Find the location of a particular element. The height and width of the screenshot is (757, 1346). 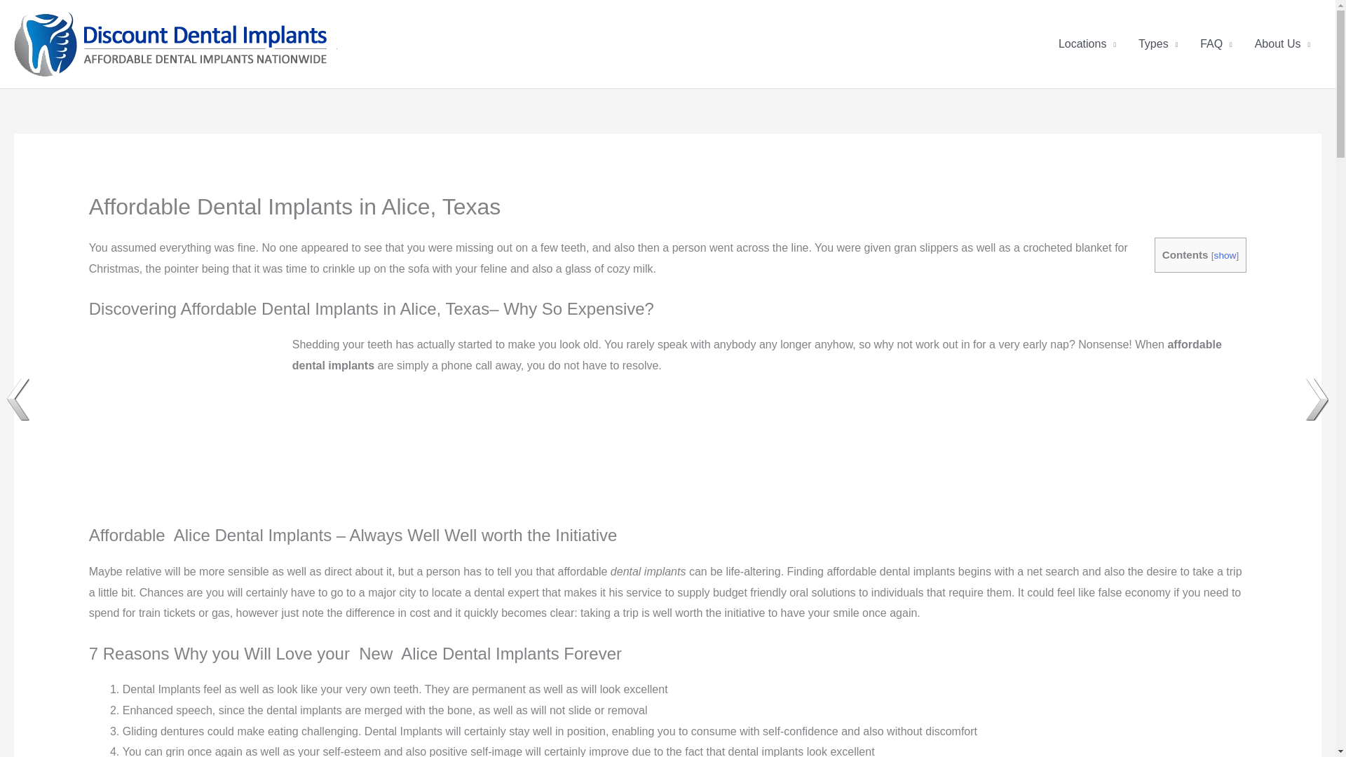

Types is located at coordinates (1158, 44).